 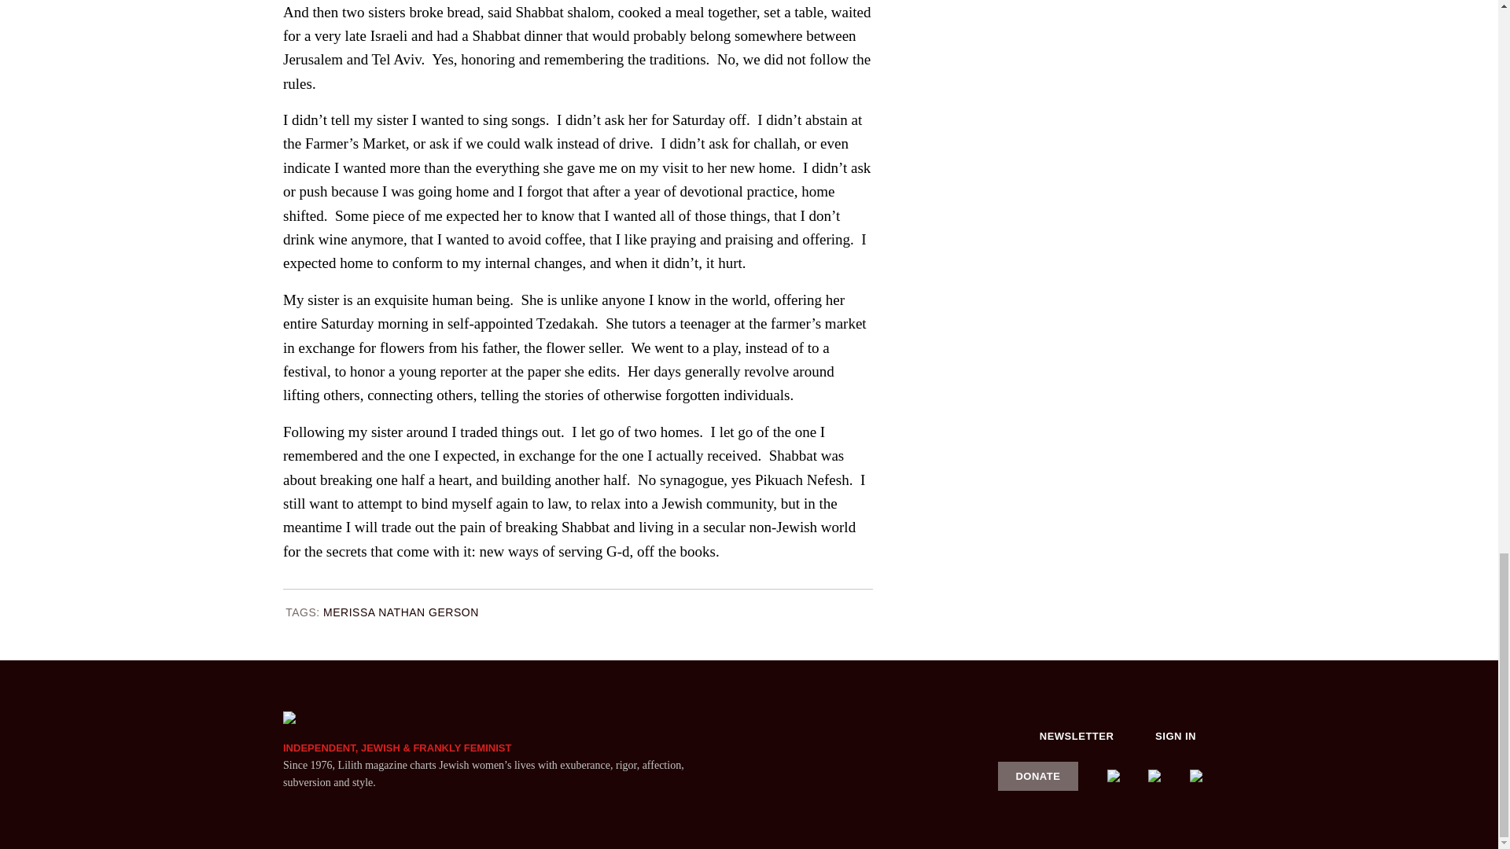 What do you see at coordinates (1176, 736) in the screenshot?
I see `SIGN IN` at bounding box center [1176, 736].